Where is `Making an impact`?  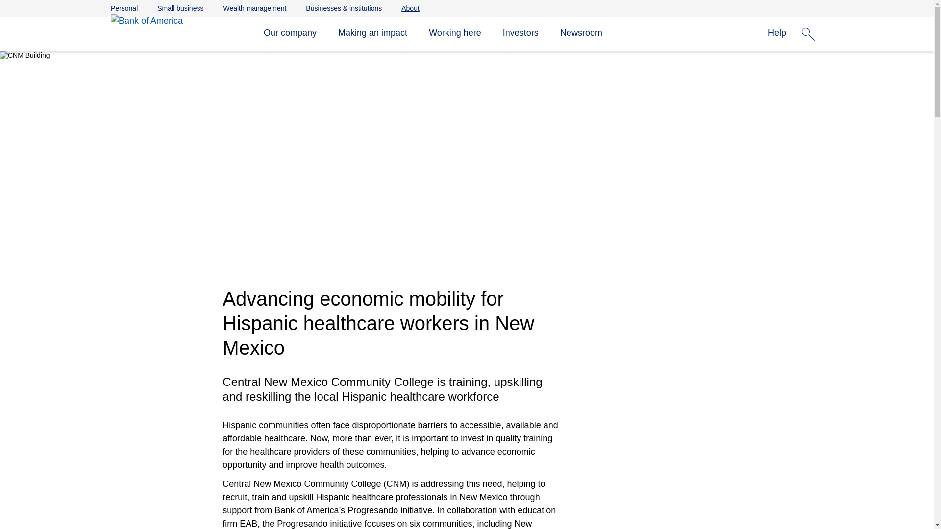
Making an impact is located at coordinates (372, 33).